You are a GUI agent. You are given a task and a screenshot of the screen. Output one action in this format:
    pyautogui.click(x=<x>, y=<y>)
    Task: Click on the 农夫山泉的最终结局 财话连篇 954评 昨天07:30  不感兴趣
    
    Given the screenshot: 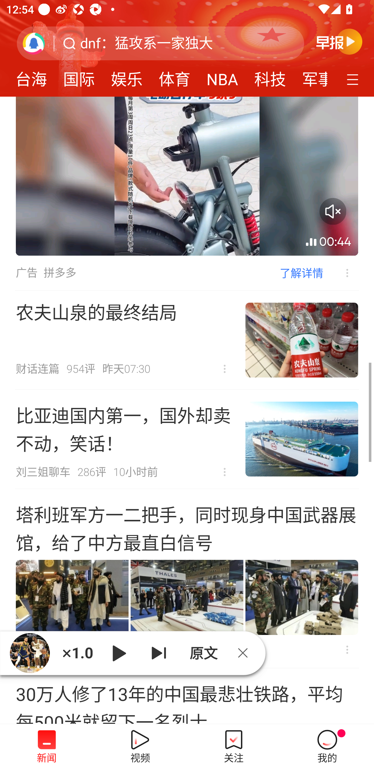 What is the action you would take?
    pyautogui.click(x=187, y=340)
    